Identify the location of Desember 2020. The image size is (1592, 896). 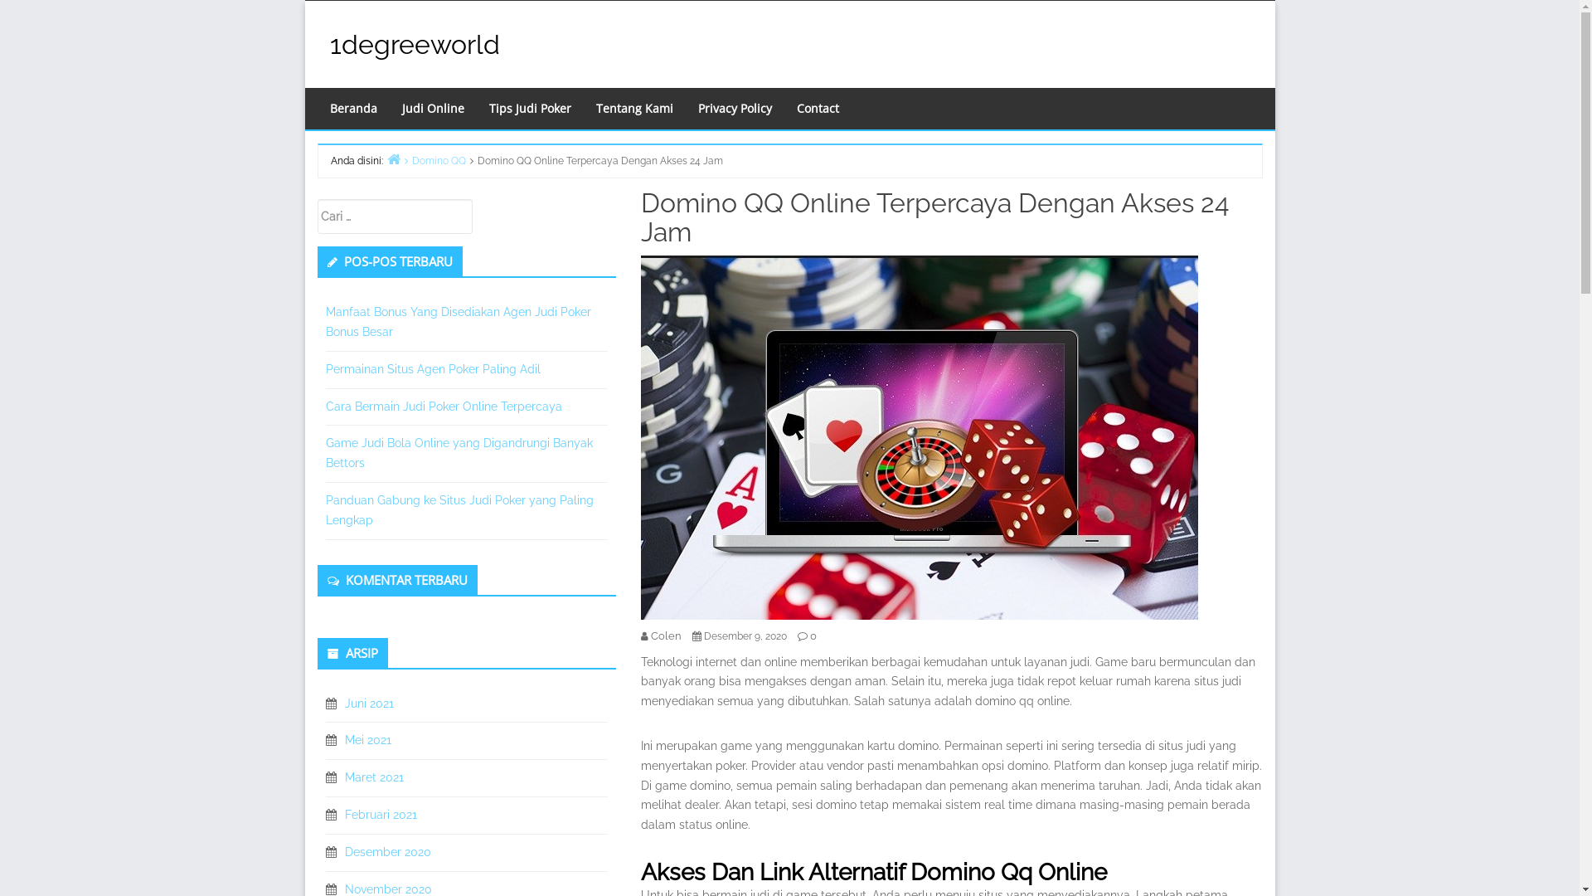
(388, 852).